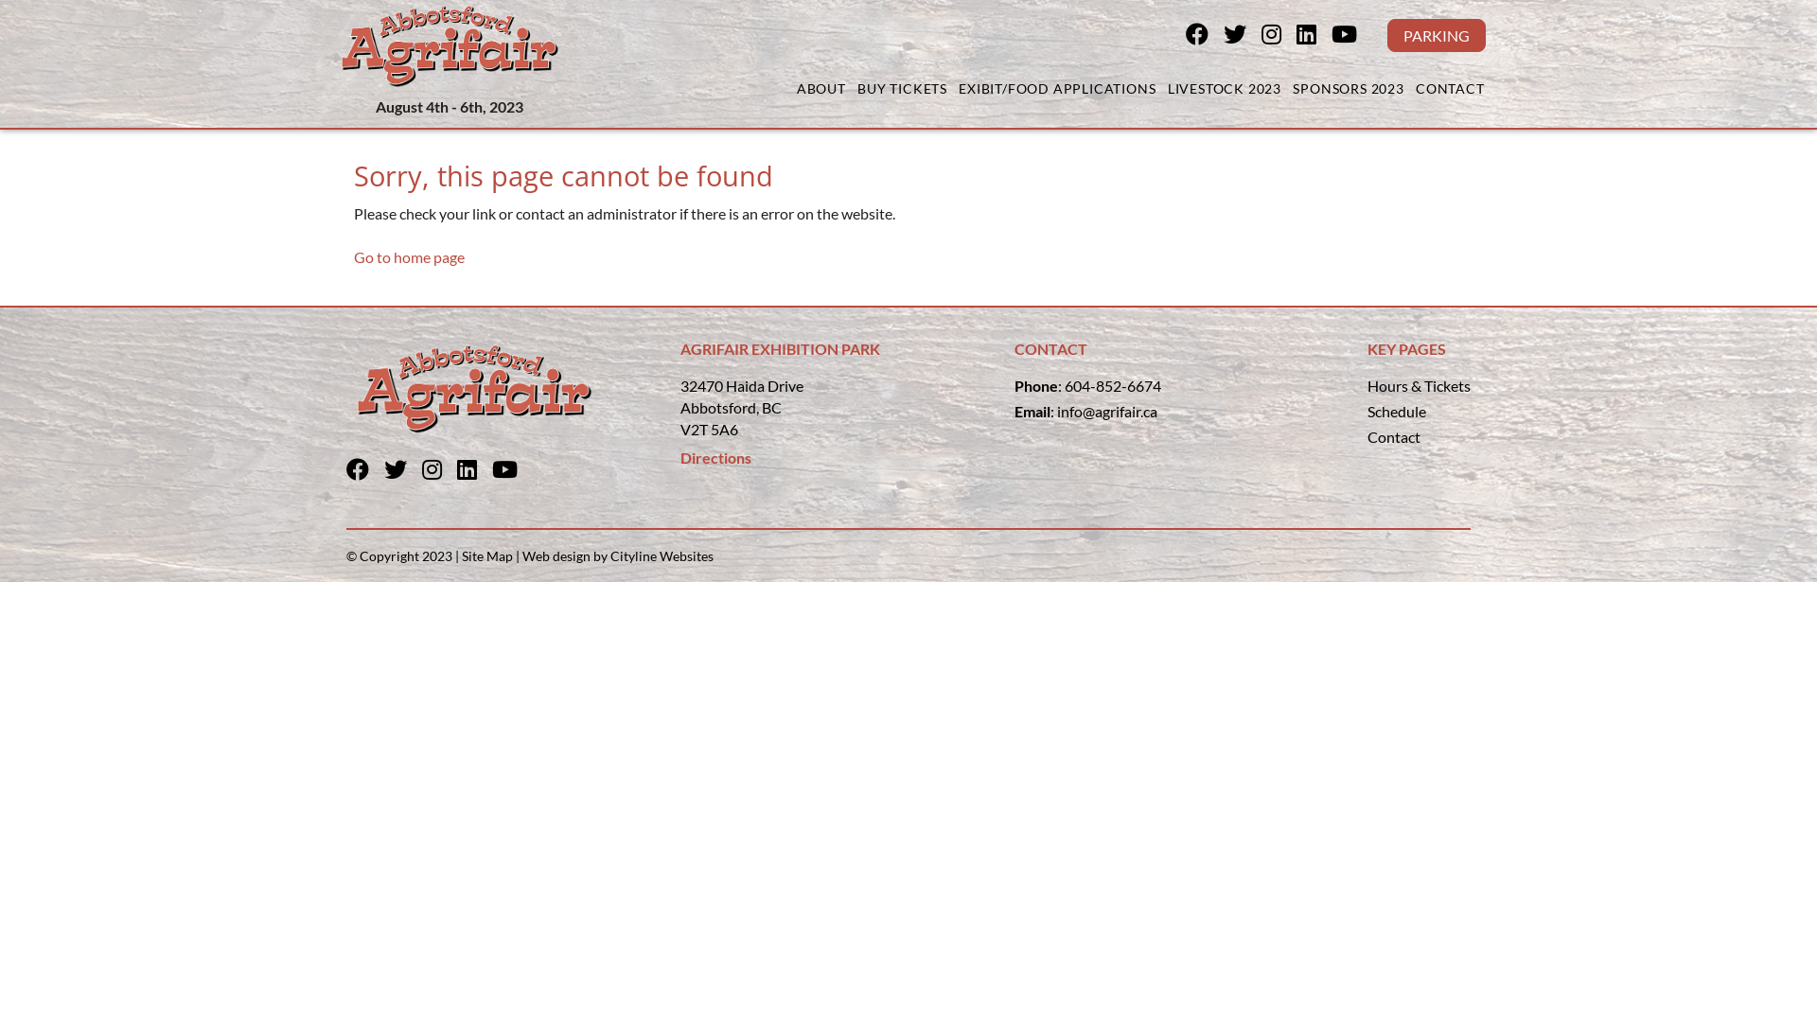 The image size is (1817, 1022). I want to click on info@agrifair.ca, so click(1107, 411).